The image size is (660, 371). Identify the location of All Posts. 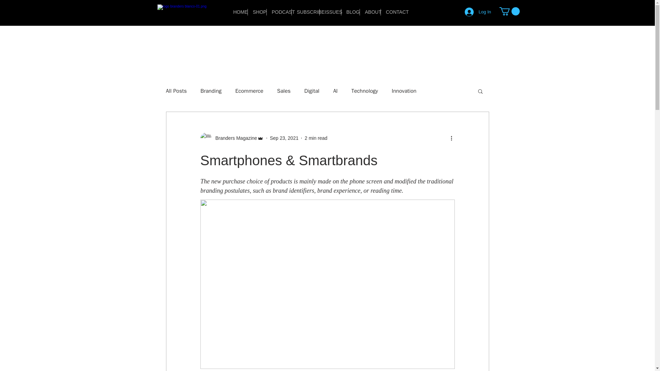
(176, 91).